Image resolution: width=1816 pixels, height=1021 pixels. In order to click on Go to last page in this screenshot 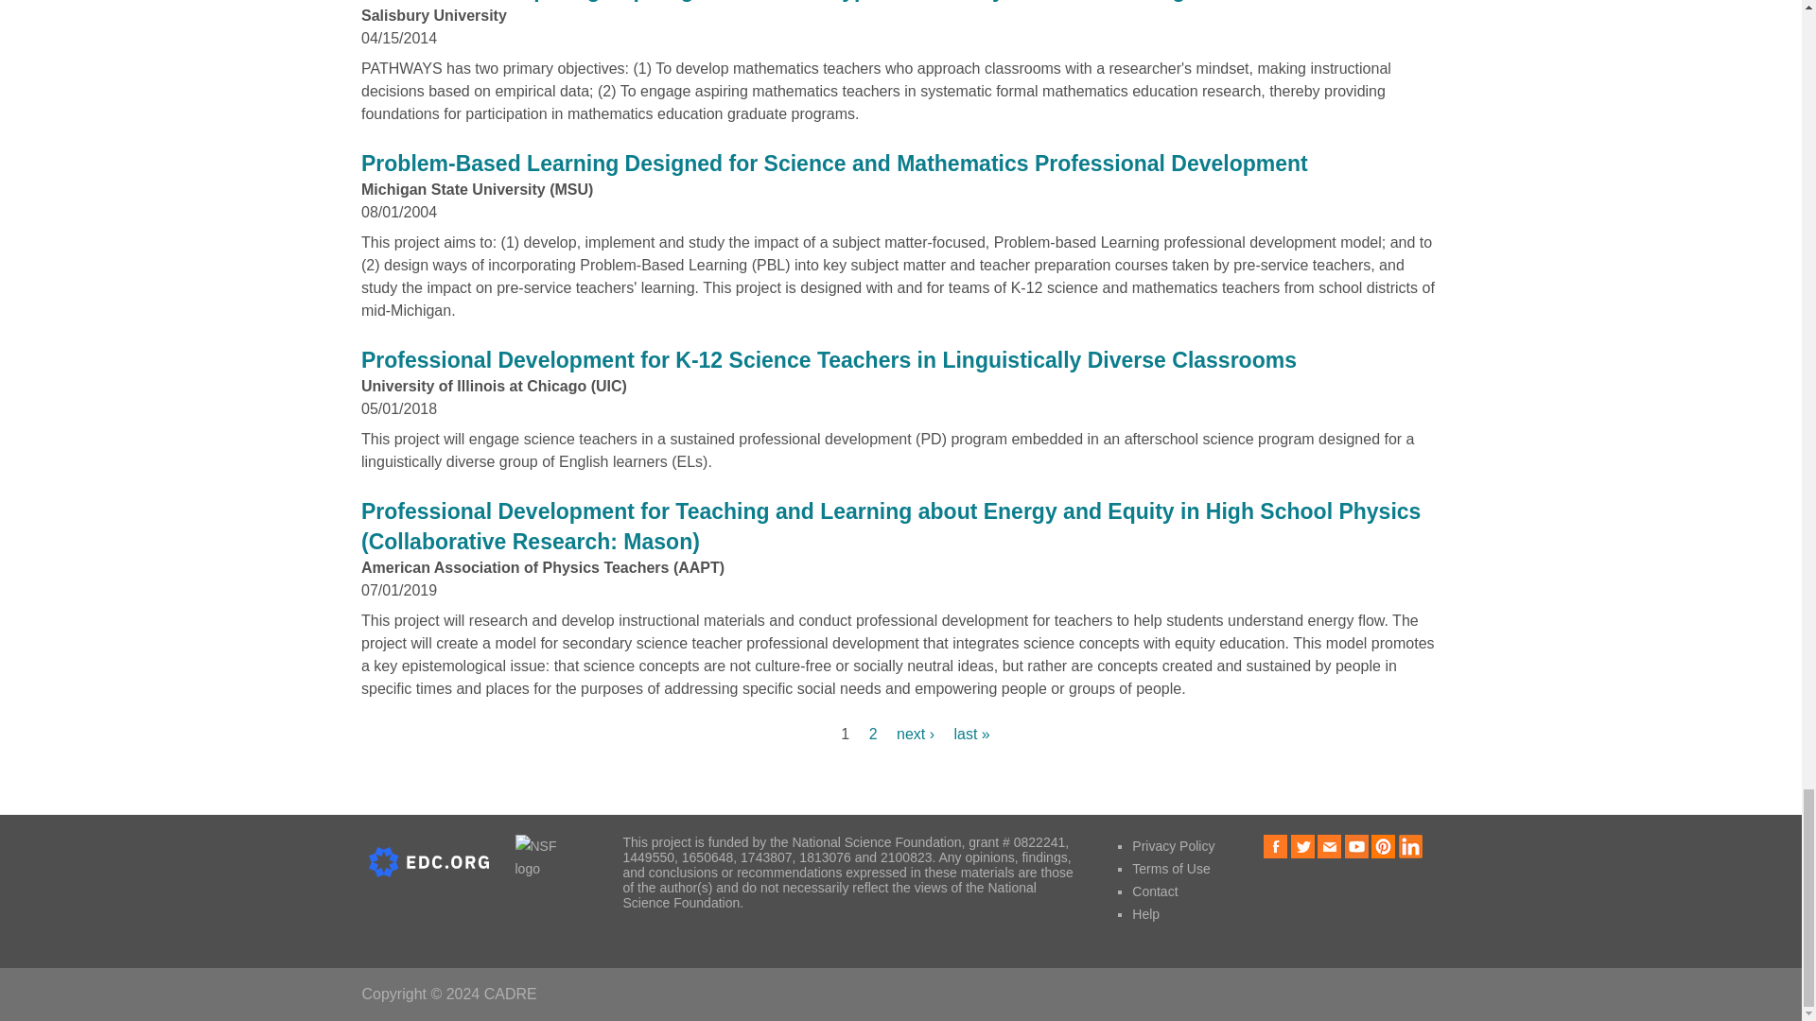, I will do `click(971, 734)`.